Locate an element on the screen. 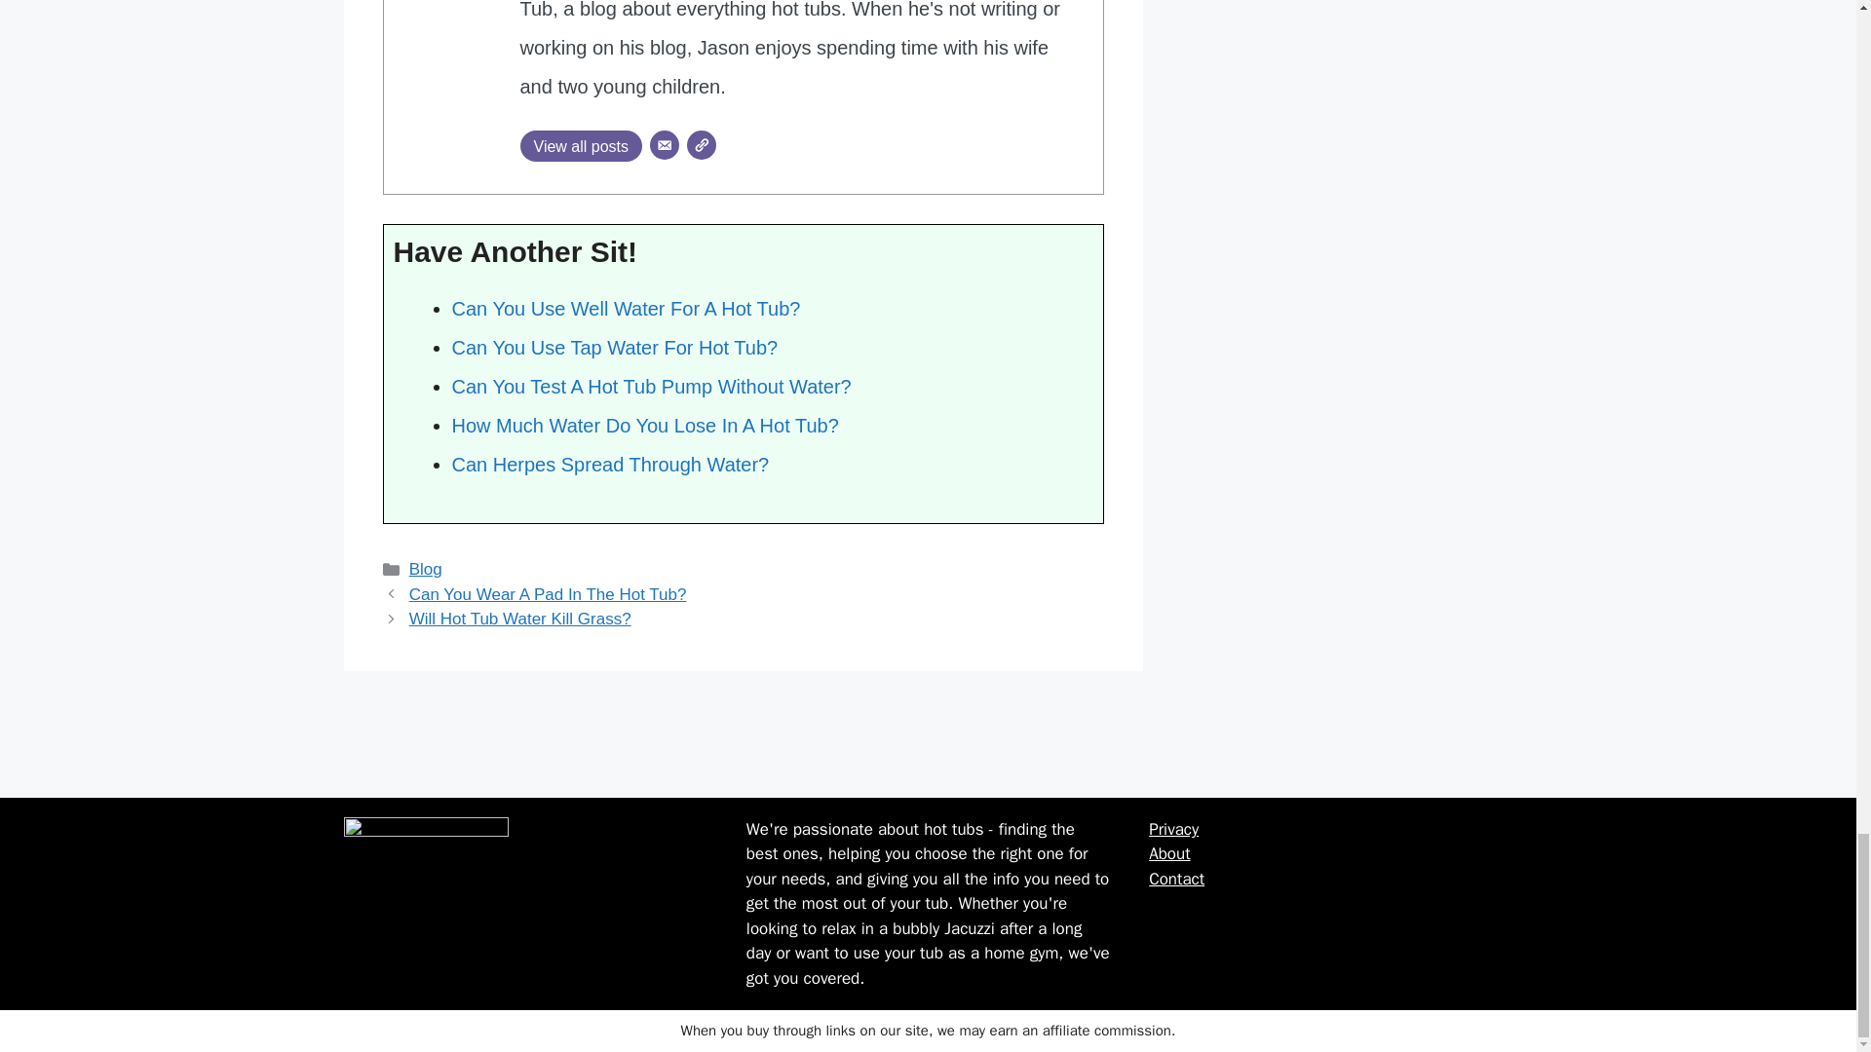  View all posts is located at coordinates (581, 146).